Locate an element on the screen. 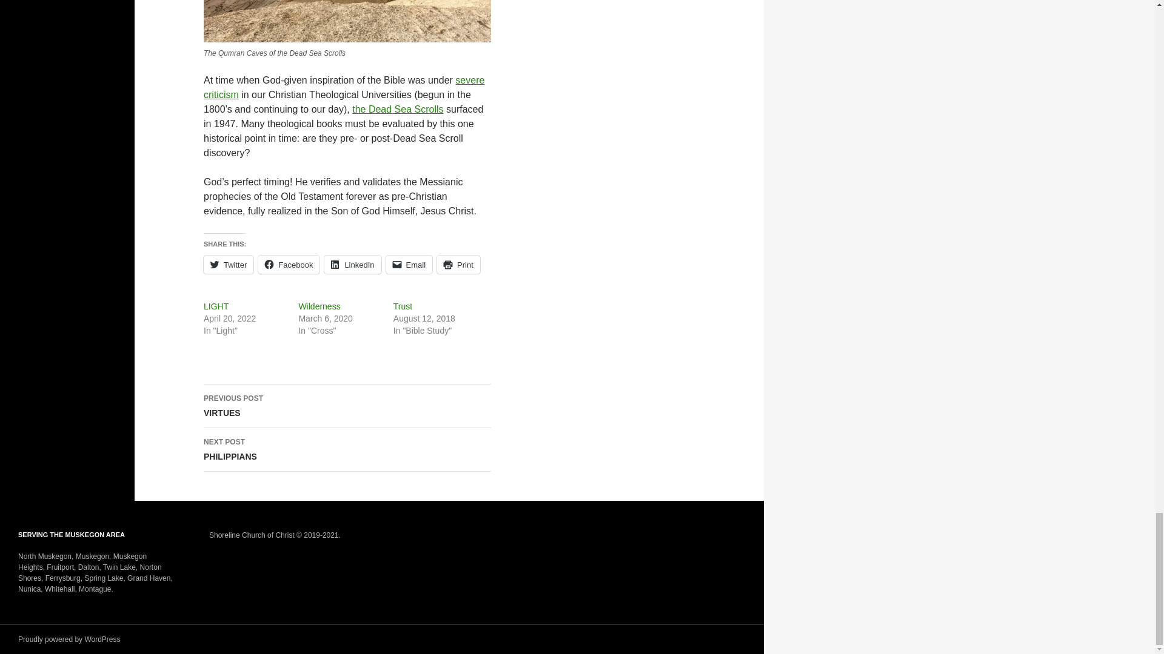 The height and width of the screenshot is (654, 1164). Trust is located at coordinates (403, 305).